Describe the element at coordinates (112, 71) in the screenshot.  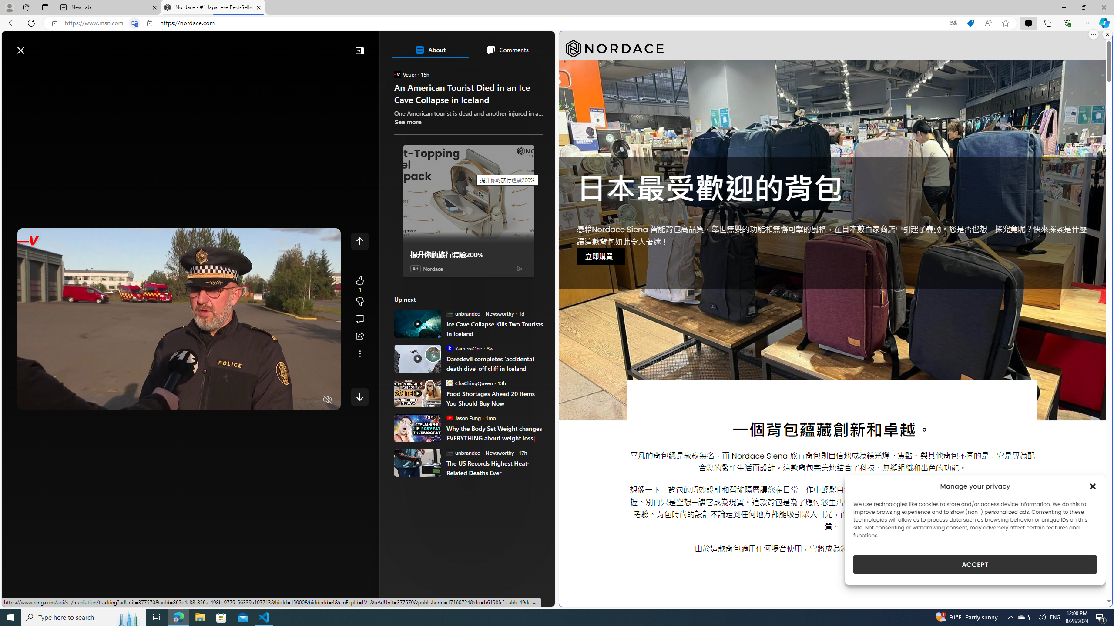
I see `Watch` at that location.